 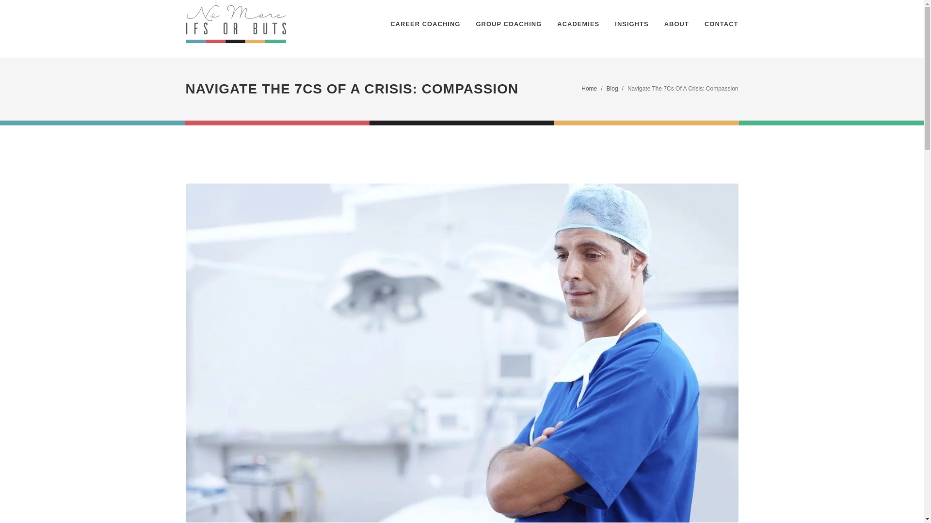 I want to click on GROUP COACHING, so click(x=508, y=24).